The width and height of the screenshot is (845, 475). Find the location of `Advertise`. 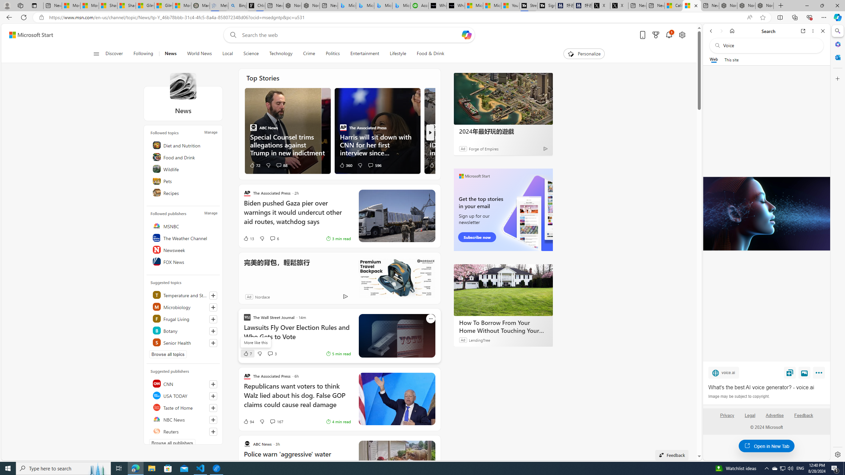

Advertise is located at coordinates (775, 418).